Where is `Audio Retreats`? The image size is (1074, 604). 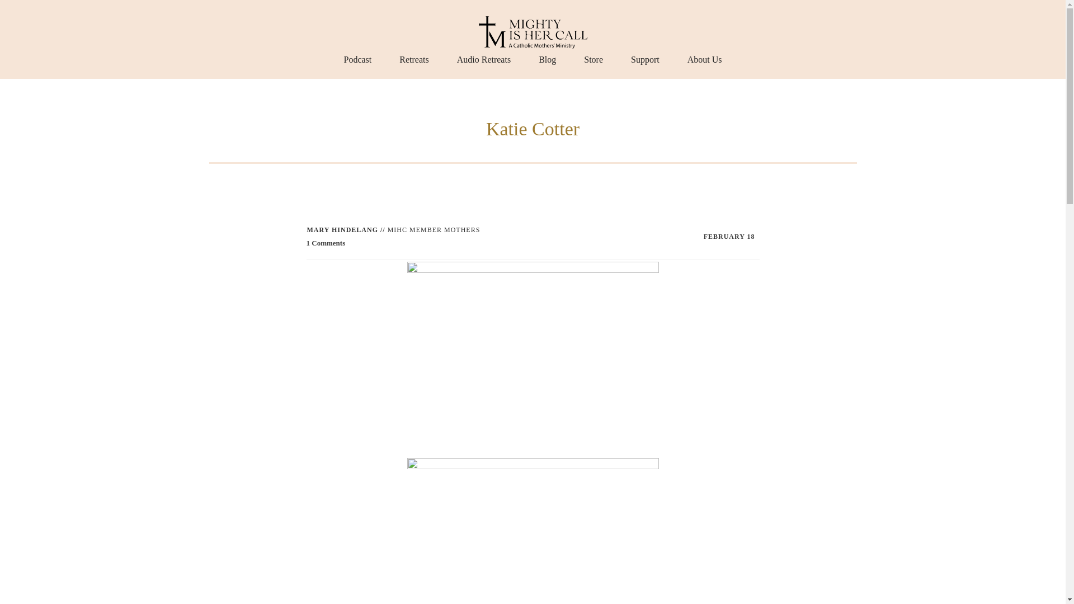
Audio Retreats is located at coordinates (484, 59).